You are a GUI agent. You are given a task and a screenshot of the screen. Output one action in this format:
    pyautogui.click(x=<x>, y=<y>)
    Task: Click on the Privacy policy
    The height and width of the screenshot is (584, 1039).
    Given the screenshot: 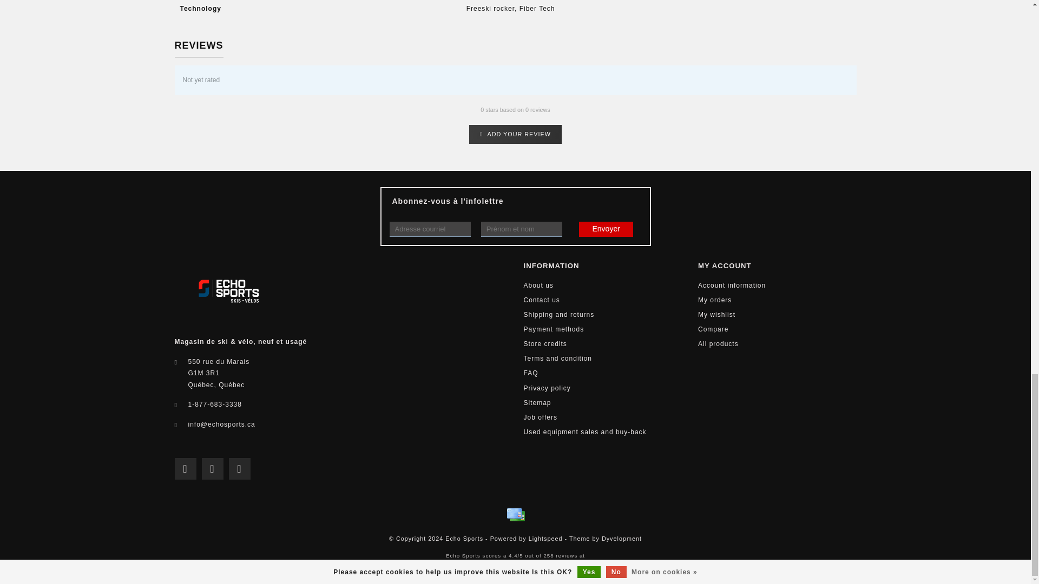 What is the action you would take?
    pyautogui.click(x=547, y=388)
    